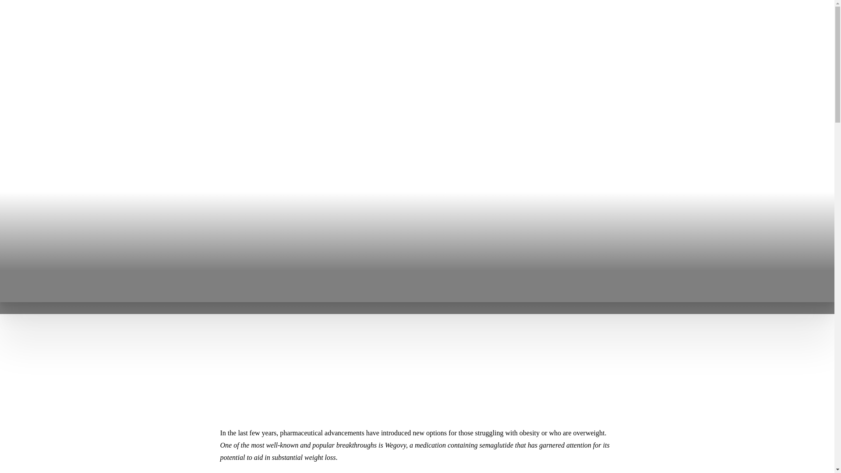 The image size is (841, 473). I want to click on Botox Cosmetic, so click(234, 123).